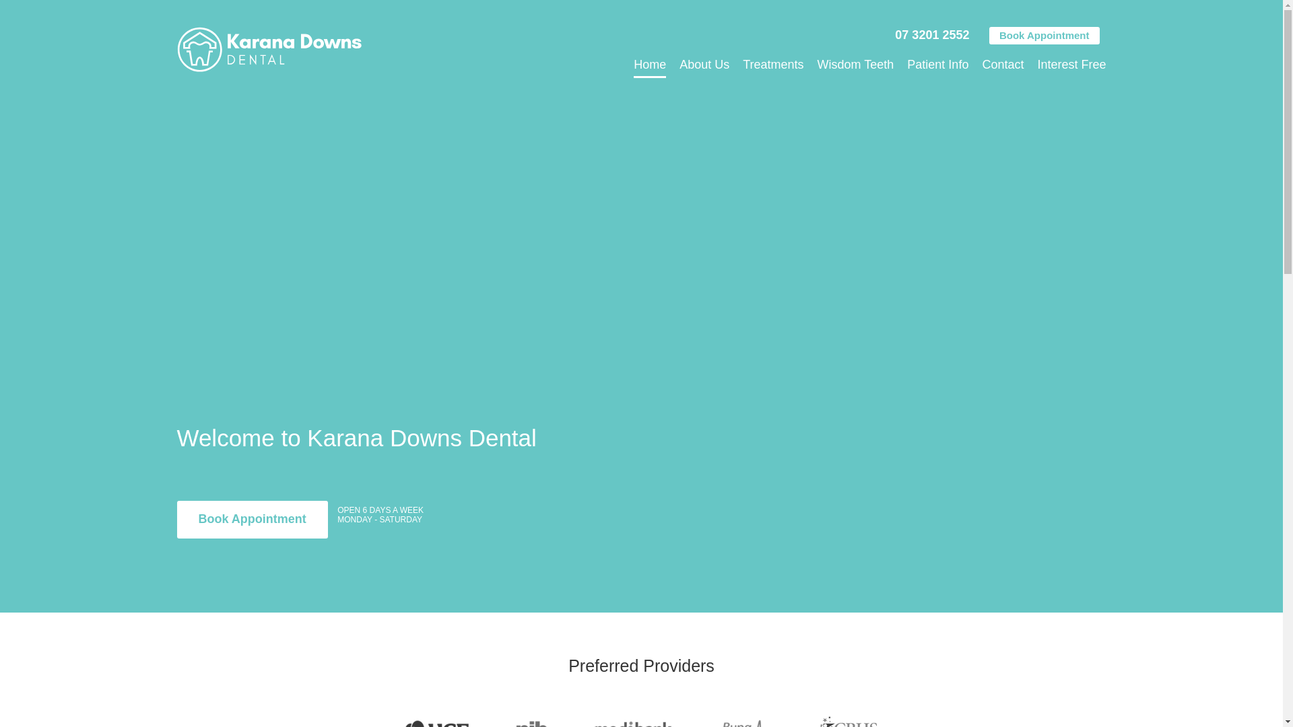 This screenshot has height=727, width=1293. What do you see at coordinates (650, 65) in the screenshot?
I see `Home` at bounding box center [650, 65].